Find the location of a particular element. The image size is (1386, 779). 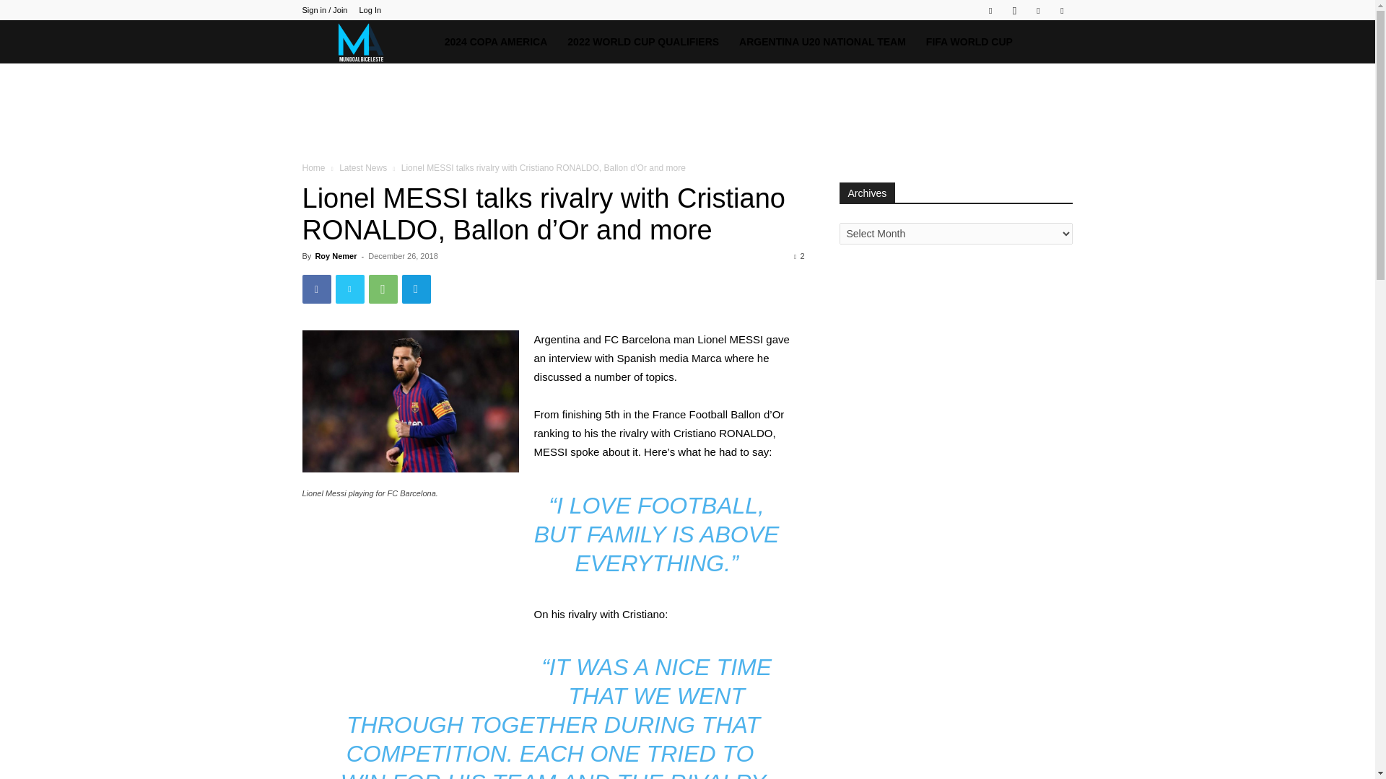

Log In is located at coordinates (370, 10).